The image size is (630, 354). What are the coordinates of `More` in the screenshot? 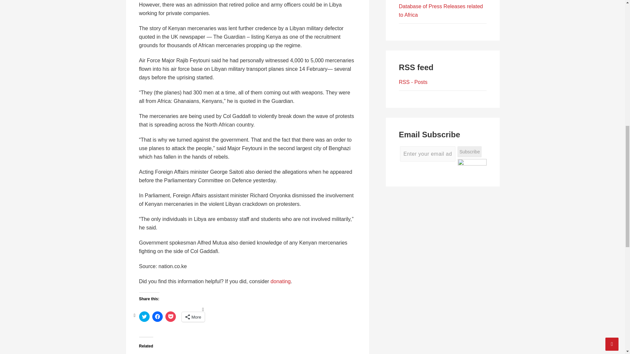 It's located at (194, 317).